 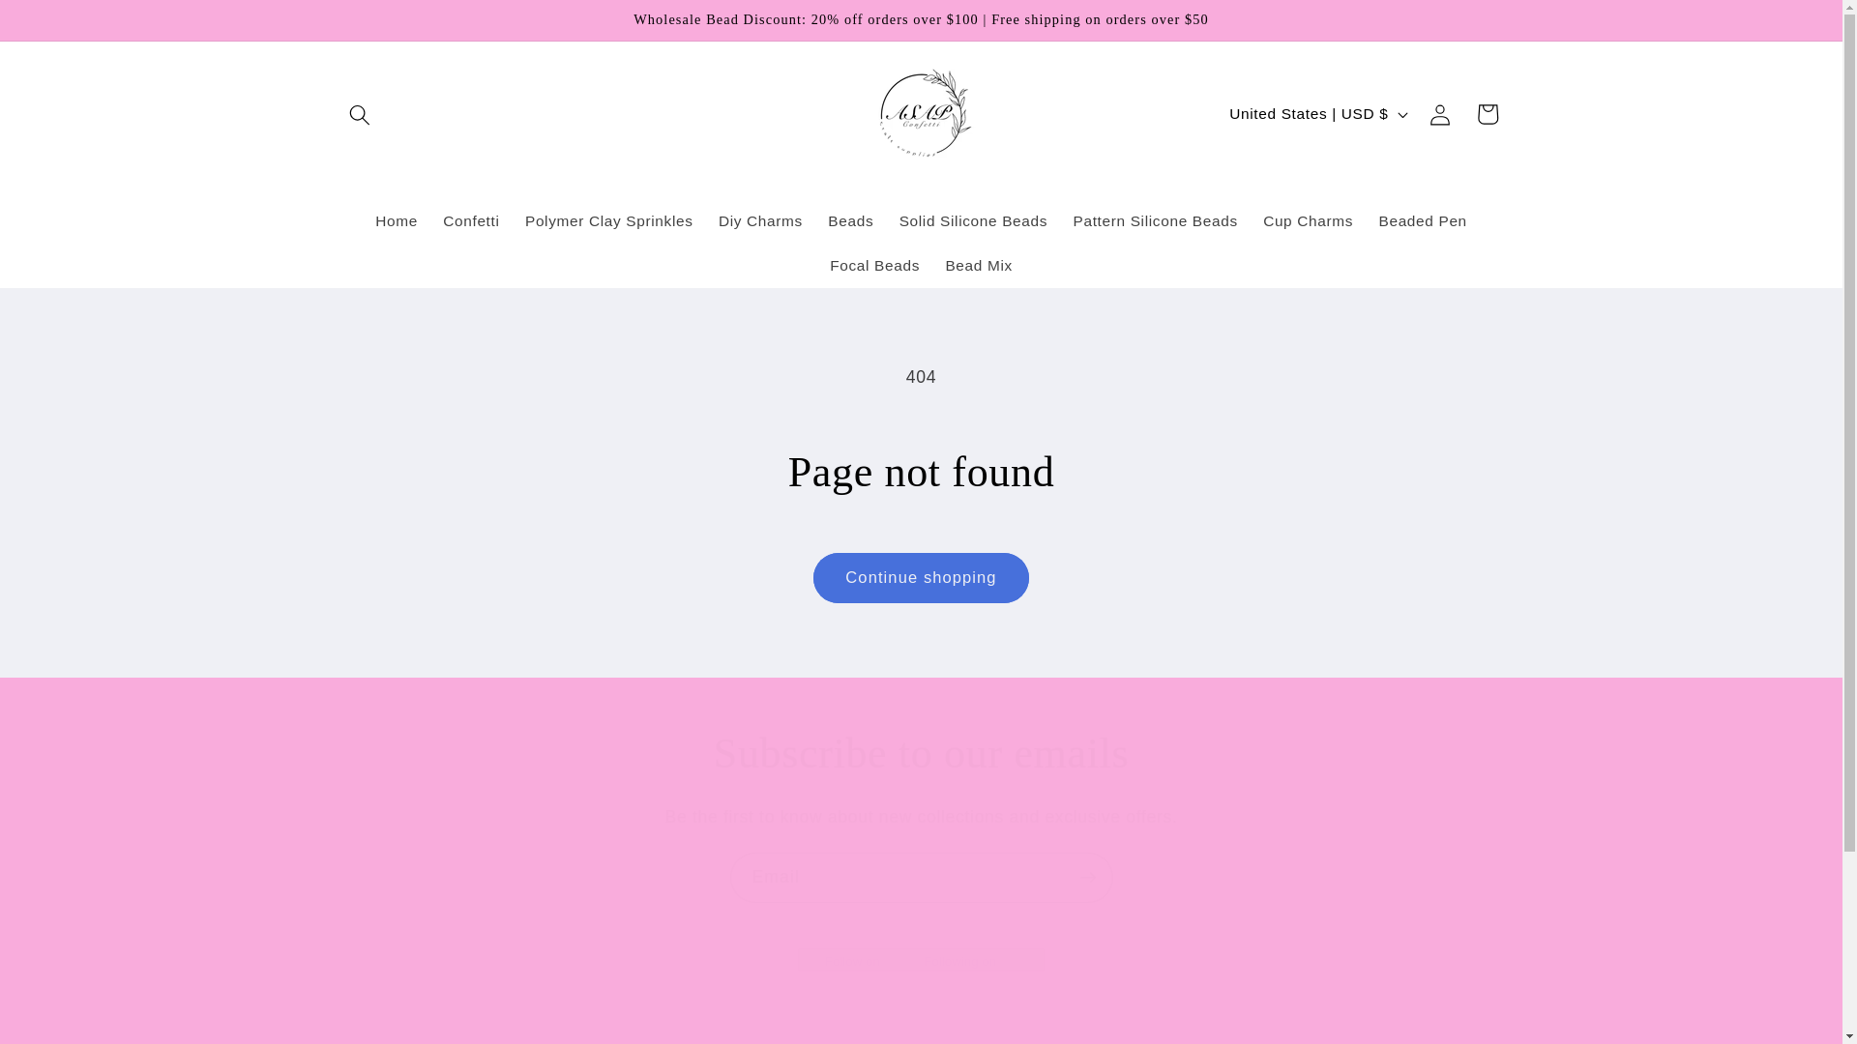 What do you see at coordinates (760, 220) in the screenshot?
I see `Diy Charms` at bounding box center [760, 220].